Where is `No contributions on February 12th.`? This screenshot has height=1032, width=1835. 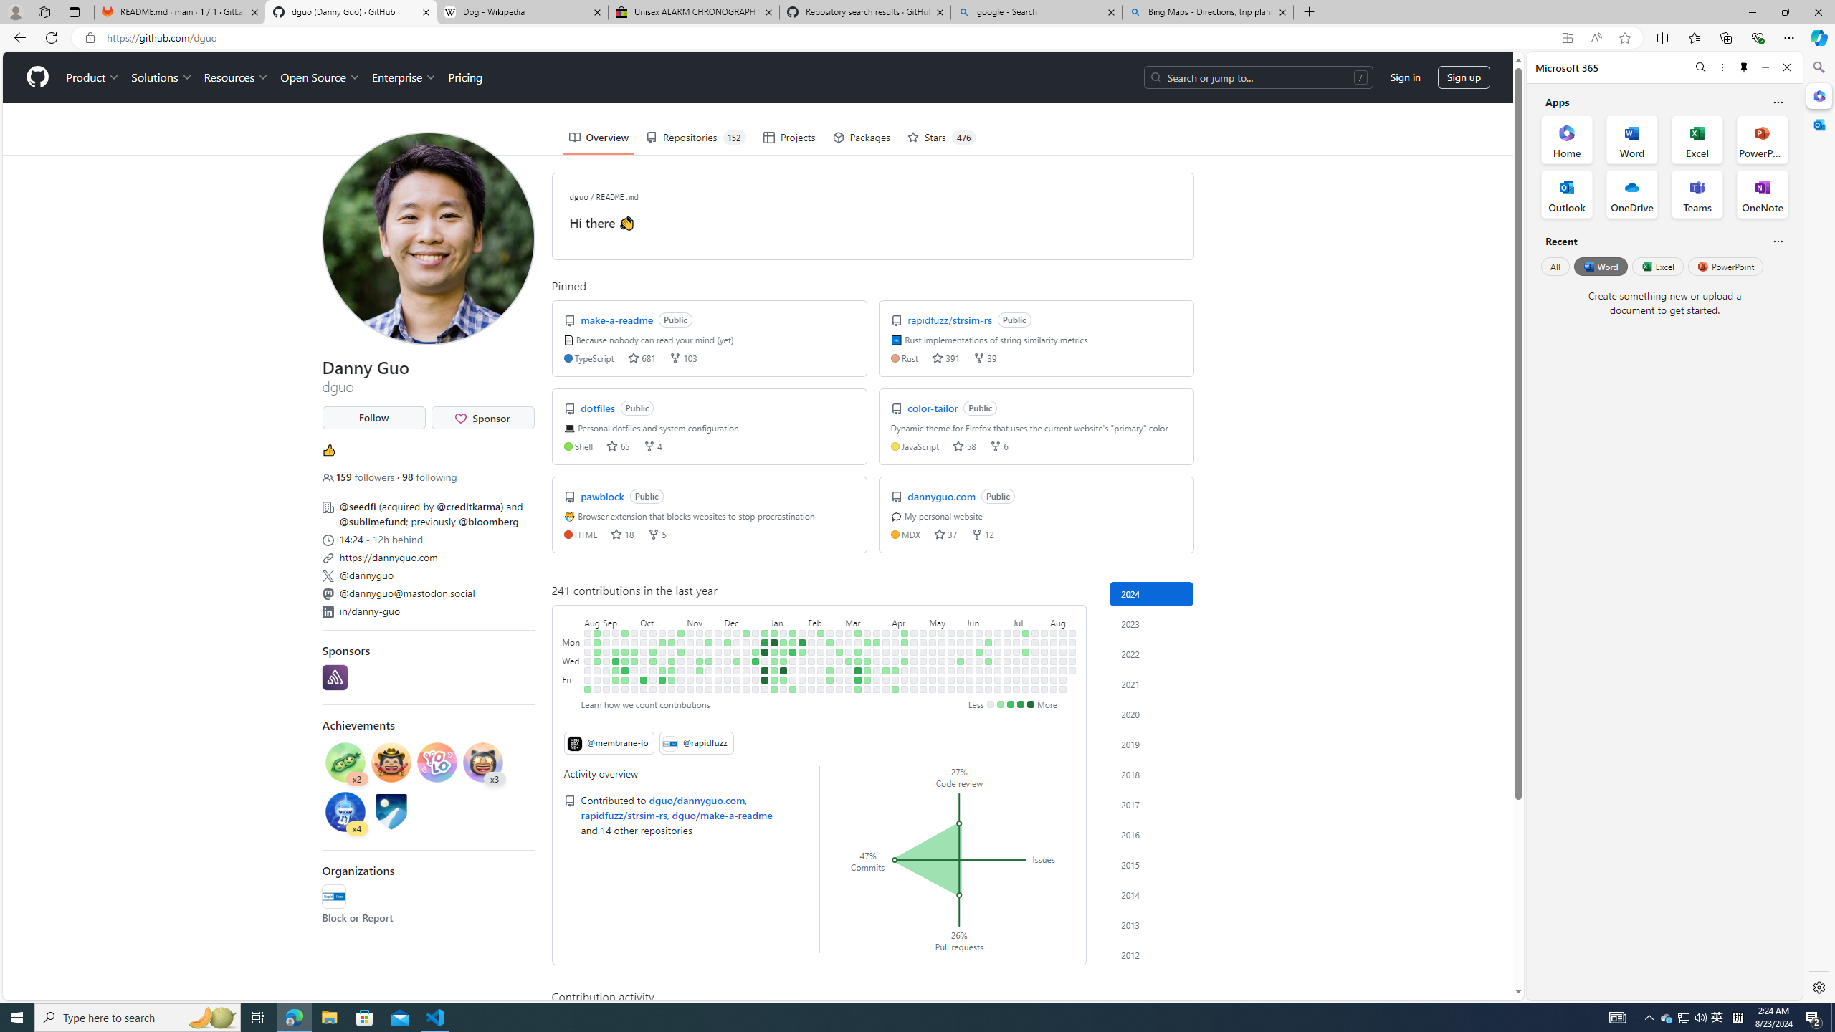 No contributions on February 12th. is located at coordinates (821, 642).